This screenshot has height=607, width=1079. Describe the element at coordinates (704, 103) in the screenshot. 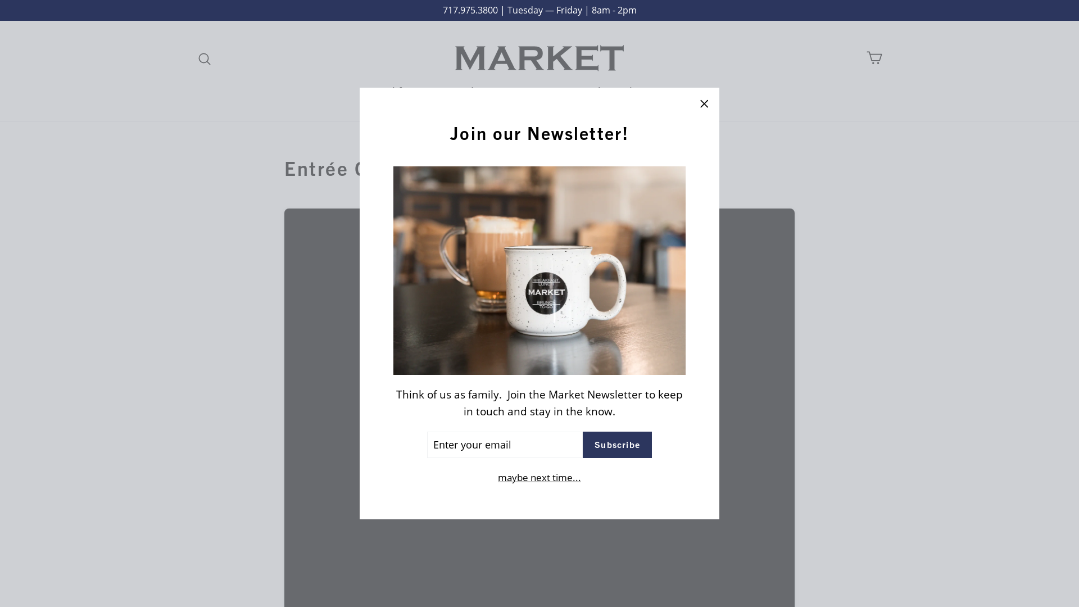

I see `"Close (esc)"` at that location.